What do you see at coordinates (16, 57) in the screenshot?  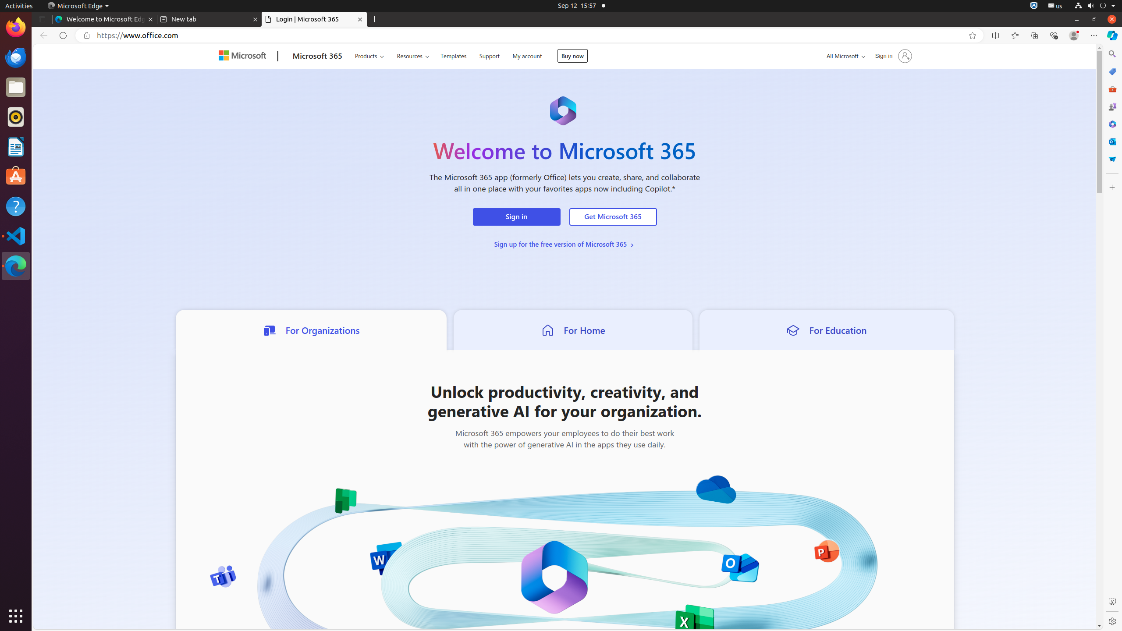 I see `Thunderbird Mail` at bounding box center [16, 57].